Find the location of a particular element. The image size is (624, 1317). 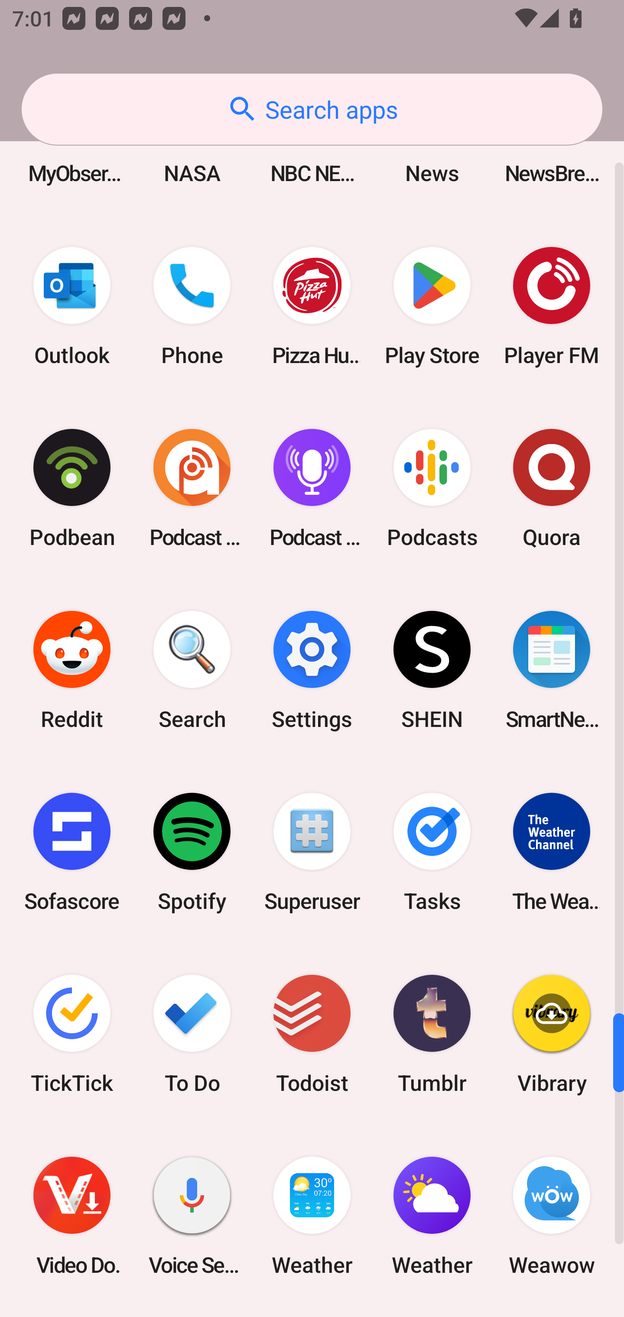

Reddit is located at coordinates (72, 670).